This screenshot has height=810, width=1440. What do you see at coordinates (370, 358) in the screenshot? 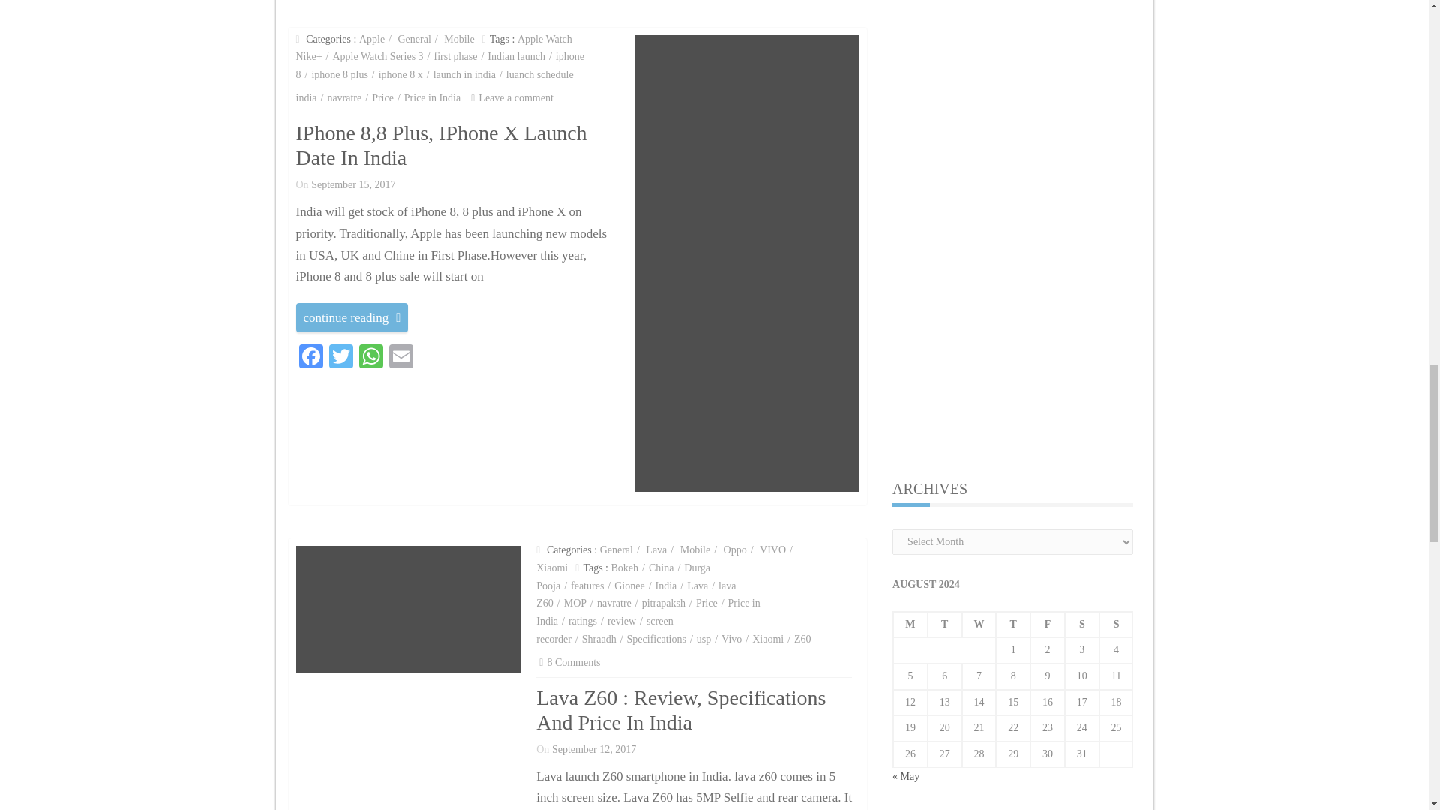
I see `WhatsApp` at bounding box center [370, 358].